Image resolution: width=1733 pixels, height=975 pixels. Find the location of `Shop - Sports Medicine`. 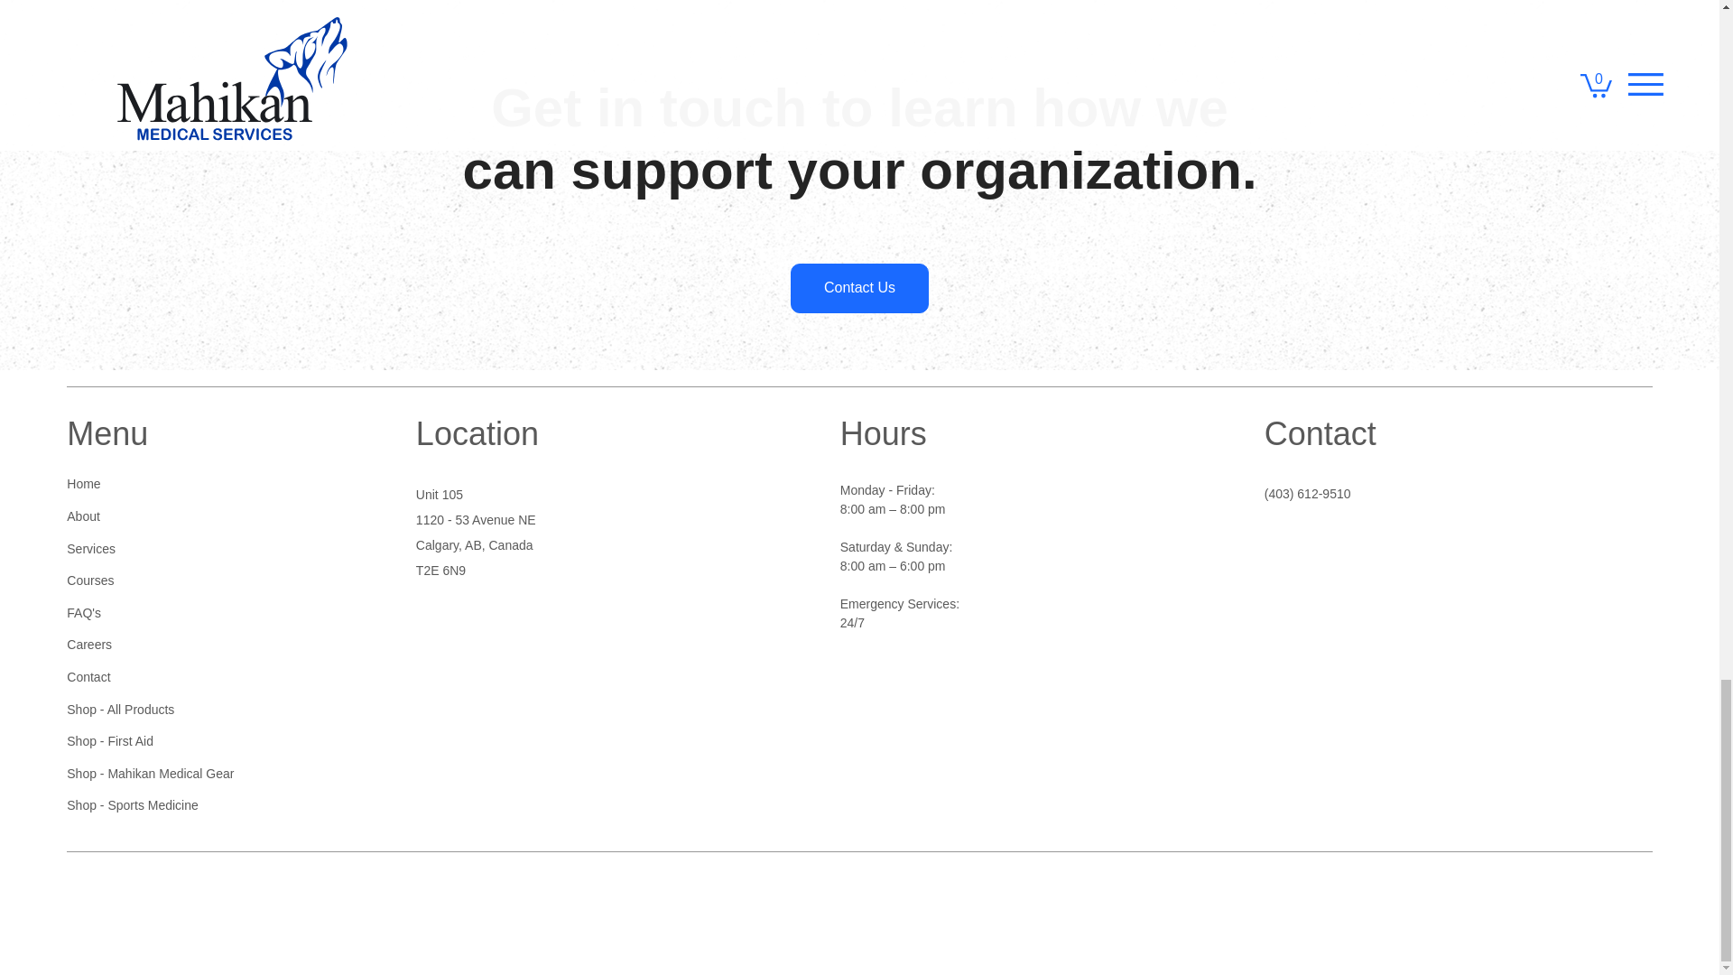

Shop - Sports Medicine is located at coordinates (205, 805).